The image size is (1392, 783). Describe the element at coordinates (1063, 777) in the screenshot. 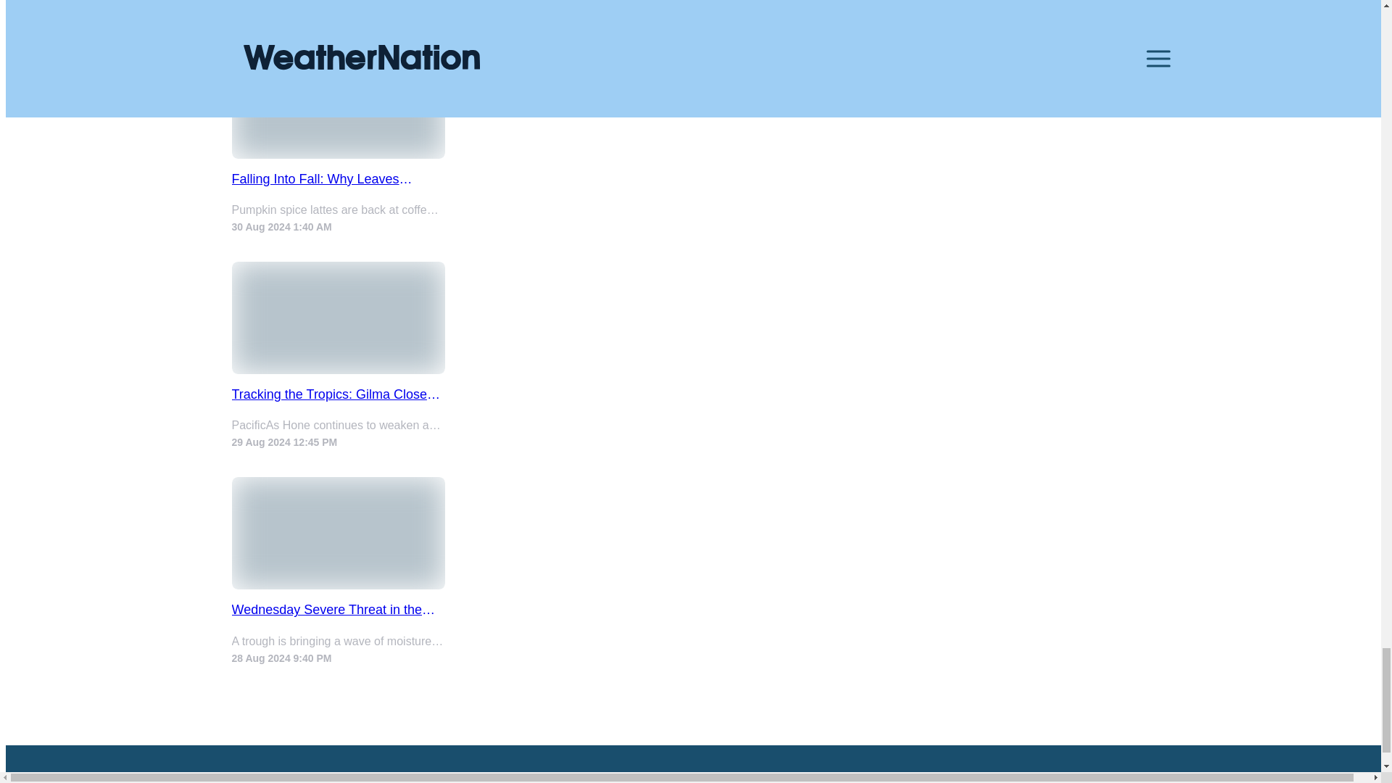

I see `Cookies` at that location.